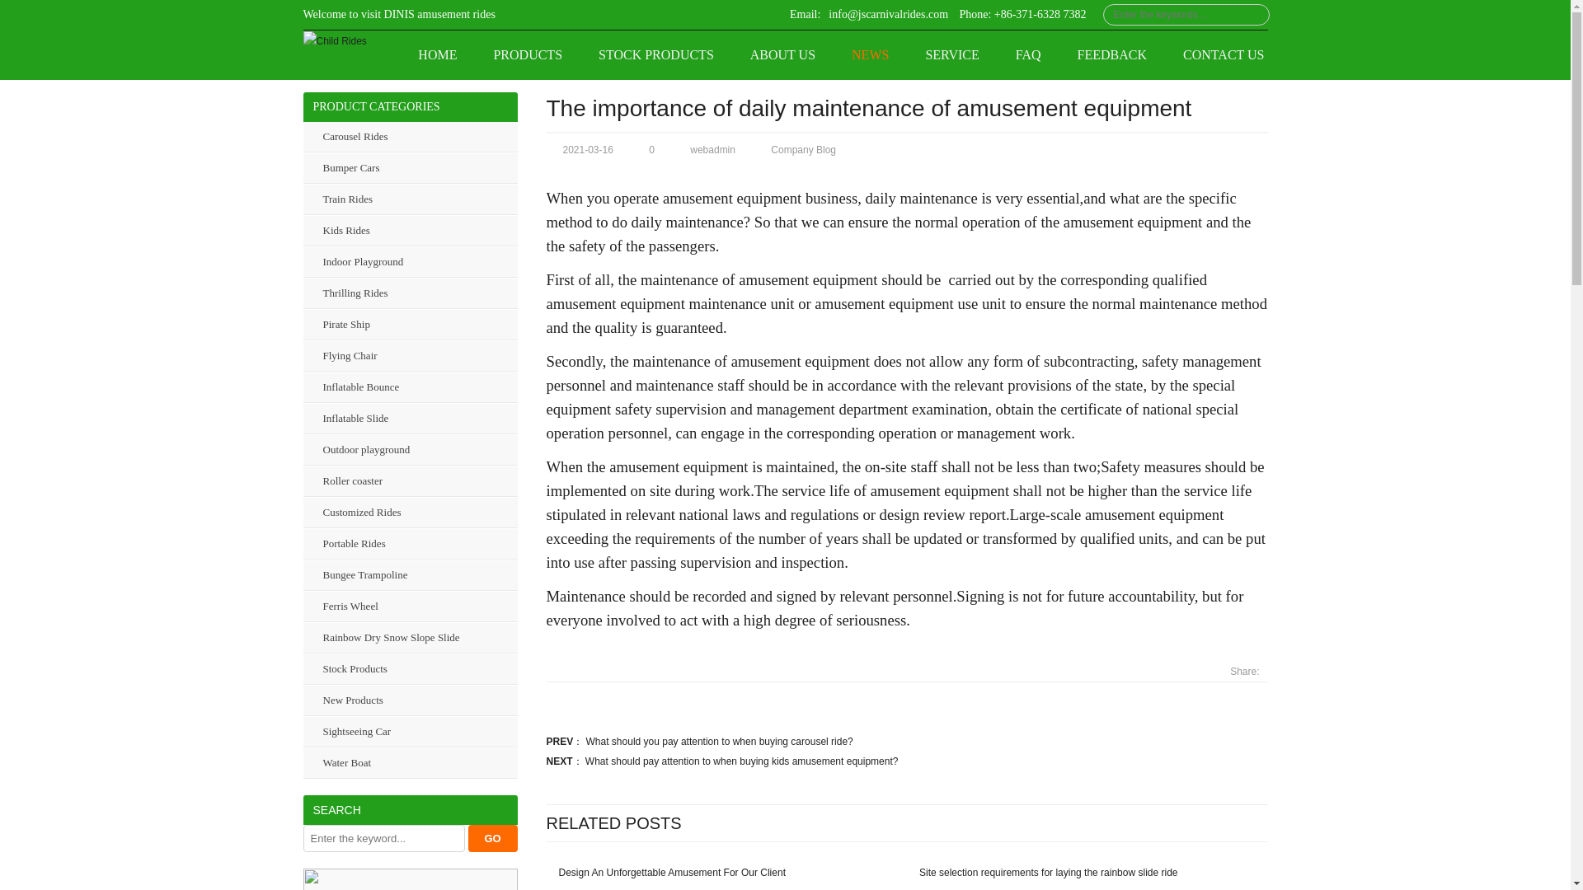 This screenshot has width=1583, height=890. What do you see at coordinates (782, 54) in the screenshot?
I see `ABOUT US` at bounding box center [782, 54].